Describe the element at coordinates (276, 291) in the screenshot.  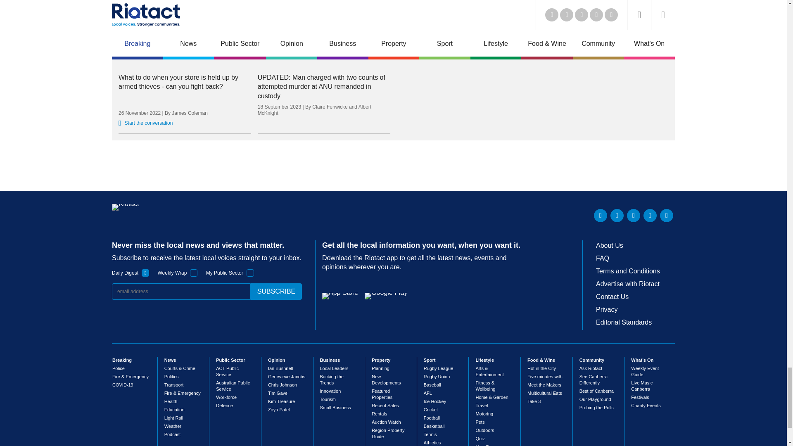
I see `subscribe` at that location.